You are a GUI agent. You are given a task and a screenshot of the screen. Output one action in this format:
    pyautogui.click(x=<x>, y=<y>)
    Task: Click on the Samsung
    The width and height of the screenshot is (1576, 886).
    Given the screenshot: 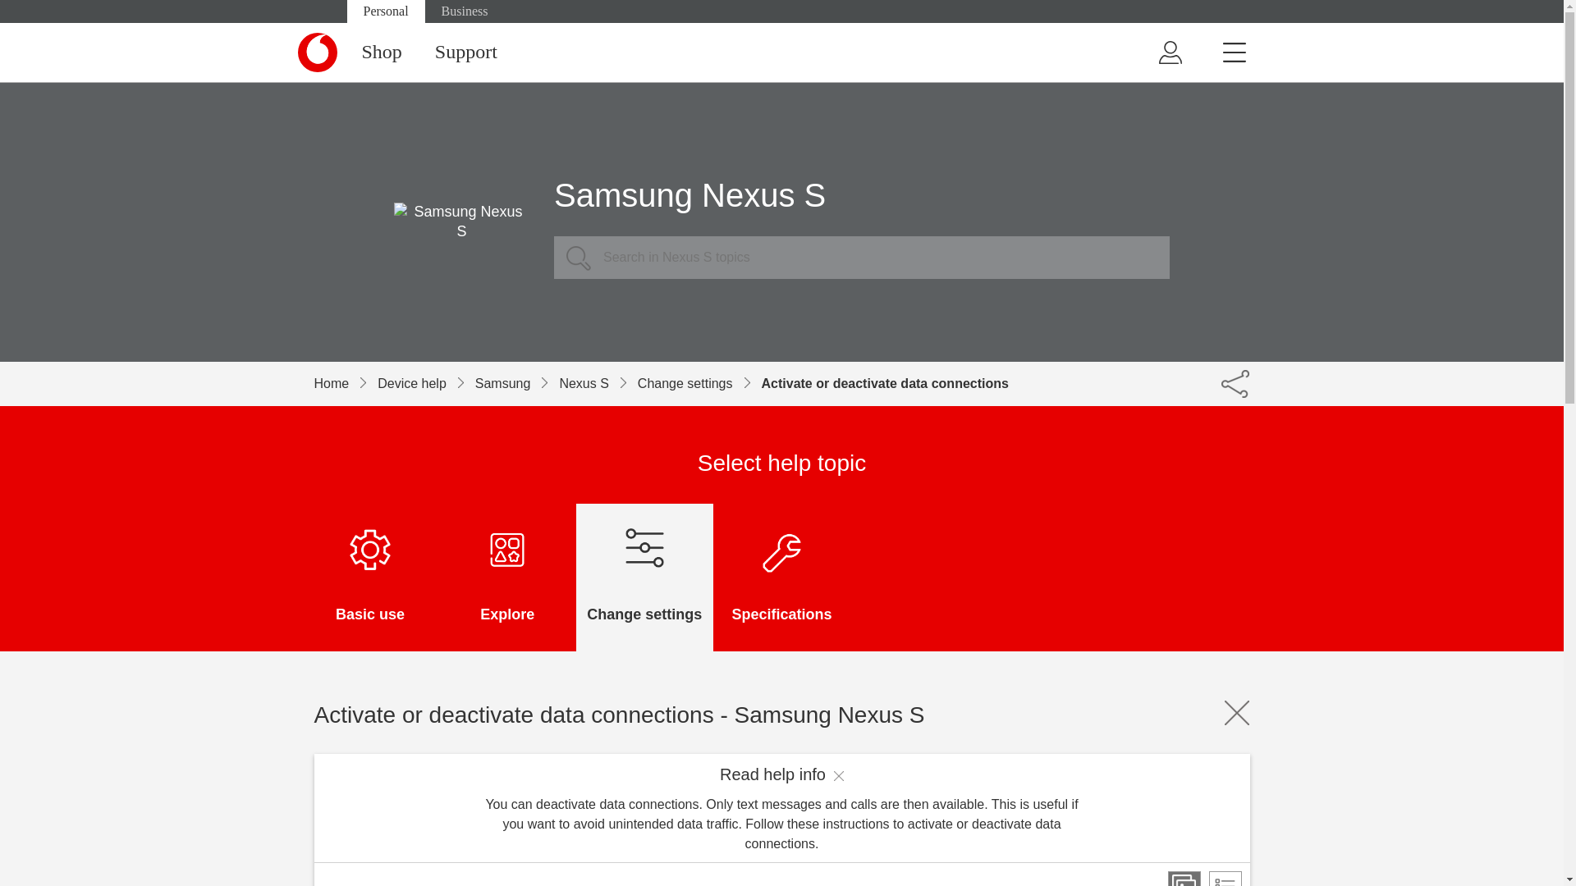 What is the action you would take?
    pyautogui.click(x=517, y=383)
    